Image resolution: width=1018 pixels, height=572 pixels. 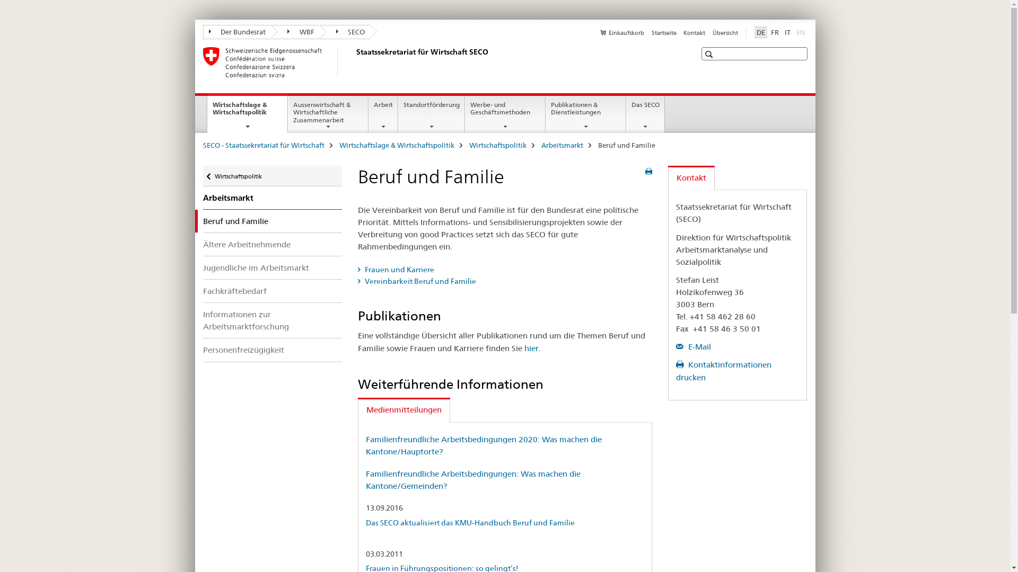 I want to click on Frauen und Karriere, so click(x=505, y=270).